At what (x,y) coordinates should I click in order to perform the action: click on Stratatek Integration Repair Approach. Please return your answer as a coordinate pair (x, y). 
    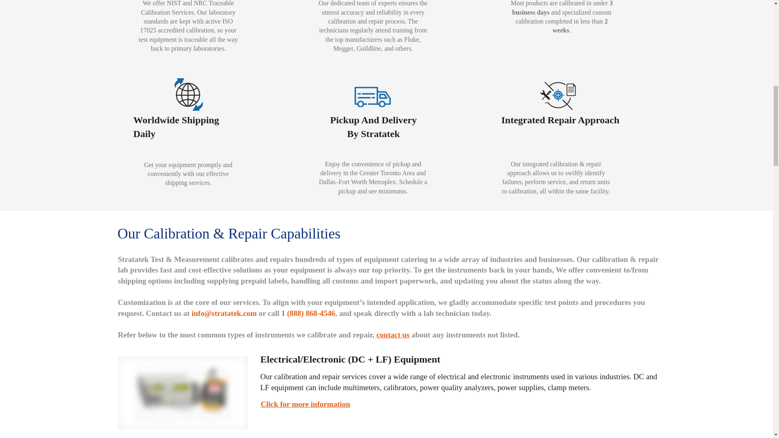
    Looking at the image, I should click on (562, 94).